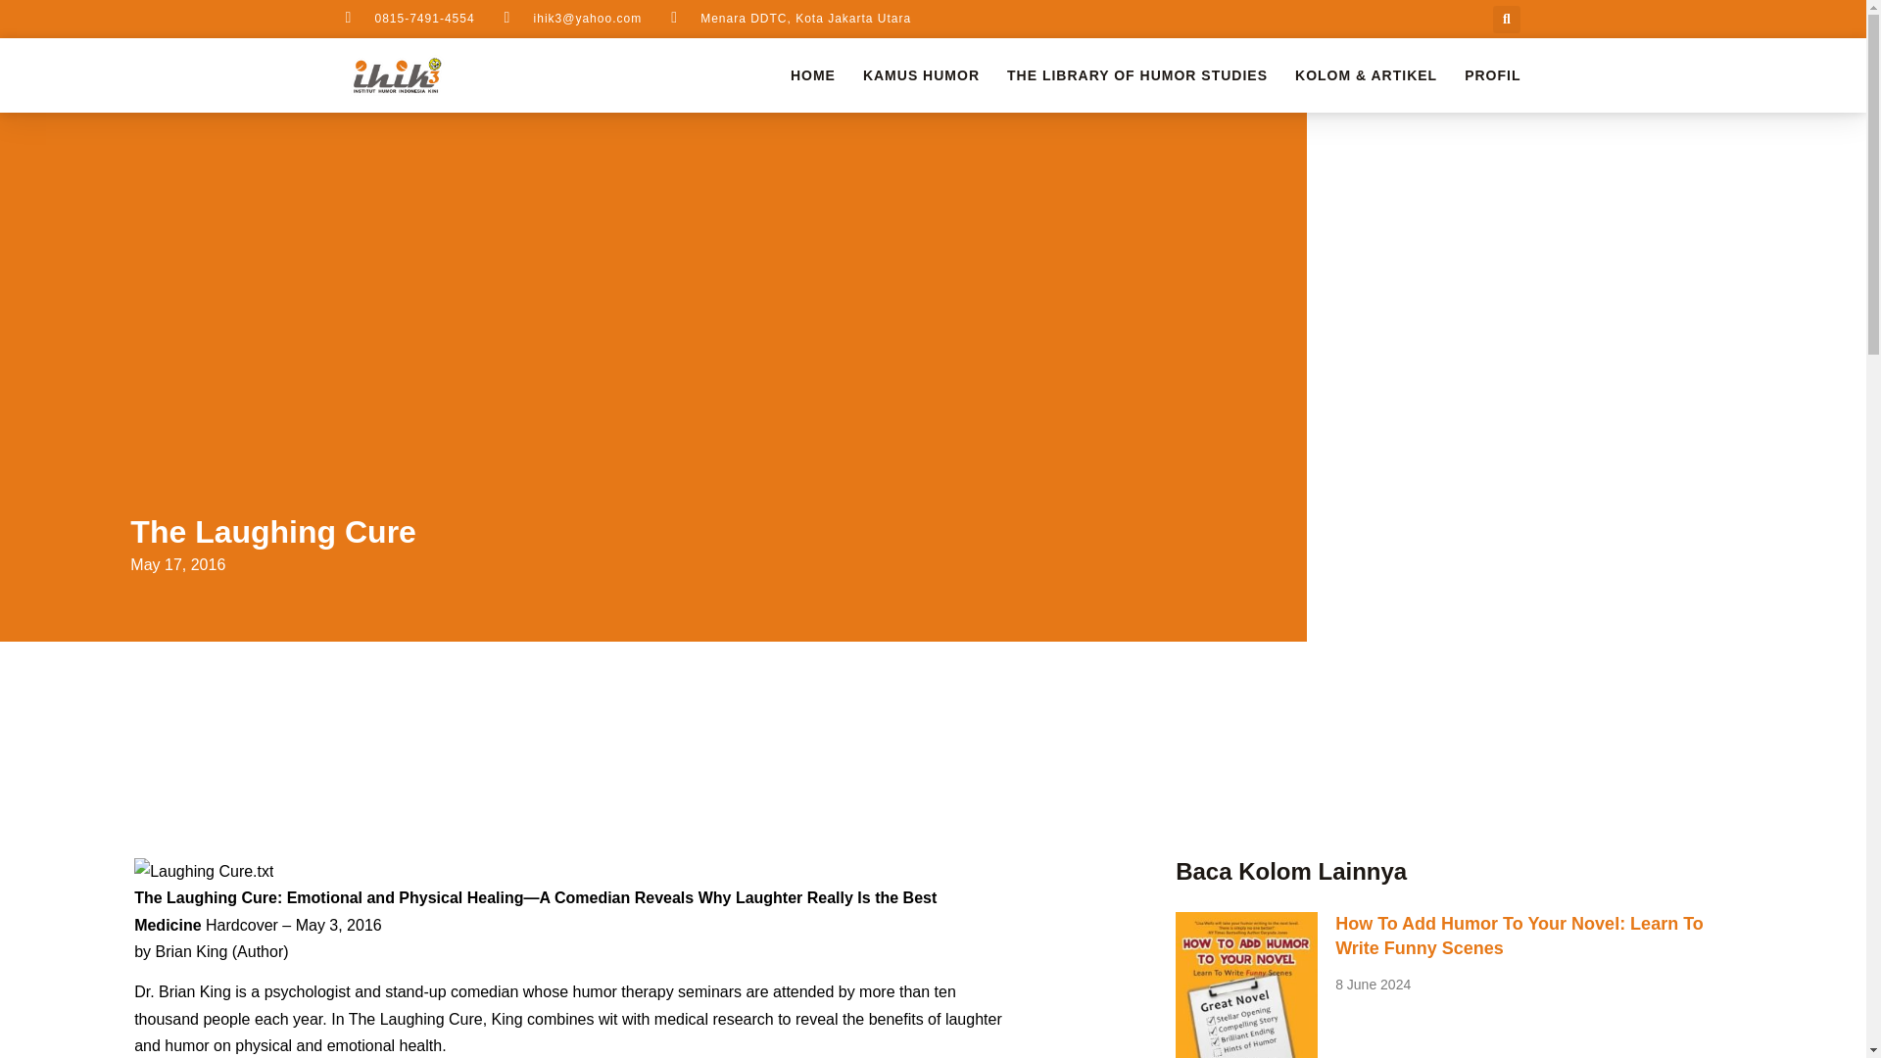  What do you see at coordinates (921, 75) in the screenshot?
I see `KAMUS HUMOR` at bounding box center [921, 75].